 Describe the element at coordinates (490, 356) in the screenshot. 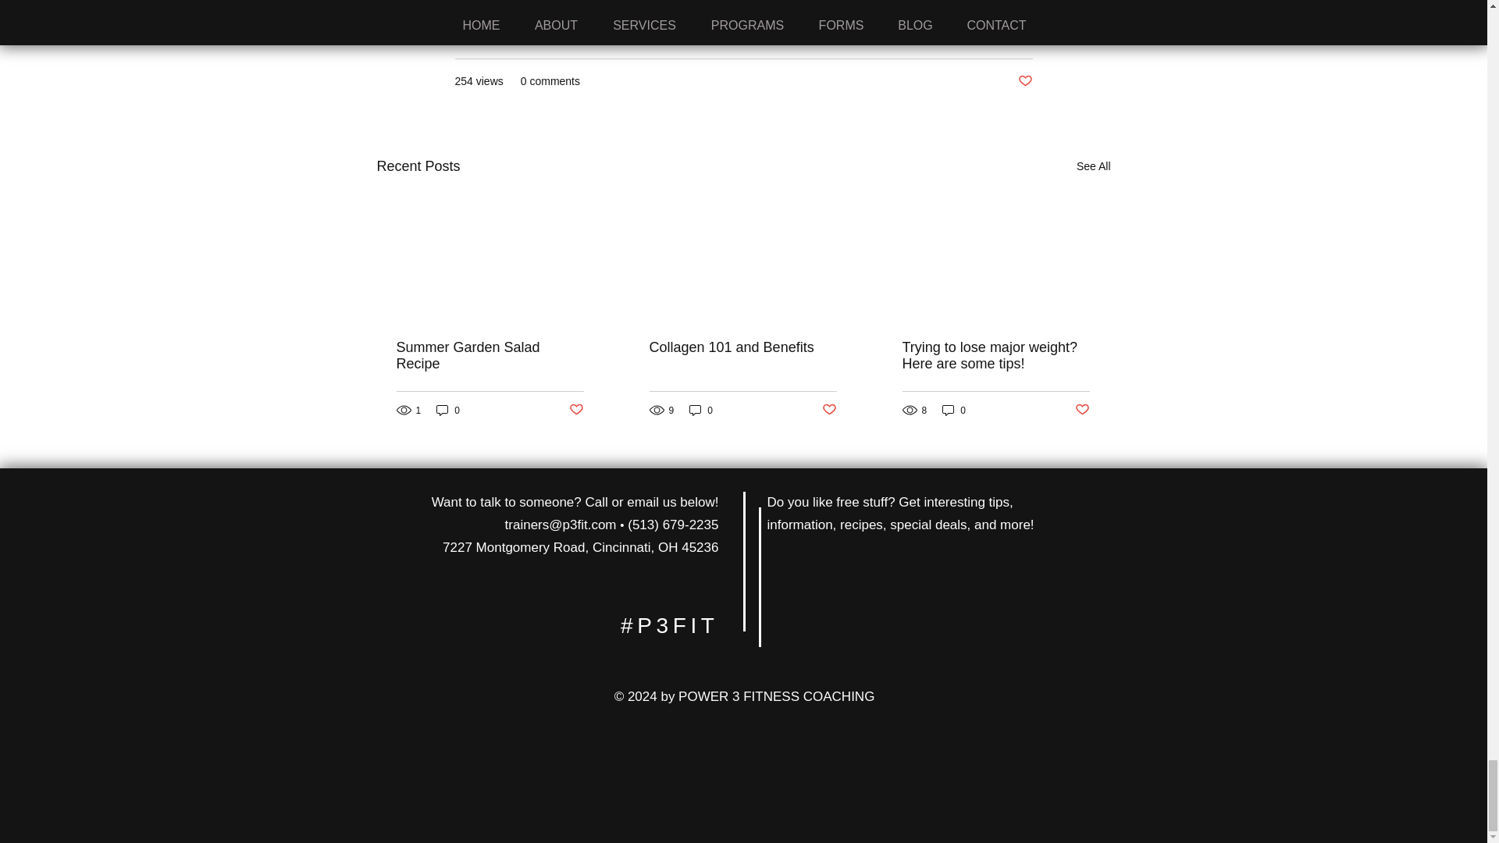

I see `Summer Garden Salad Recipe` at that location.